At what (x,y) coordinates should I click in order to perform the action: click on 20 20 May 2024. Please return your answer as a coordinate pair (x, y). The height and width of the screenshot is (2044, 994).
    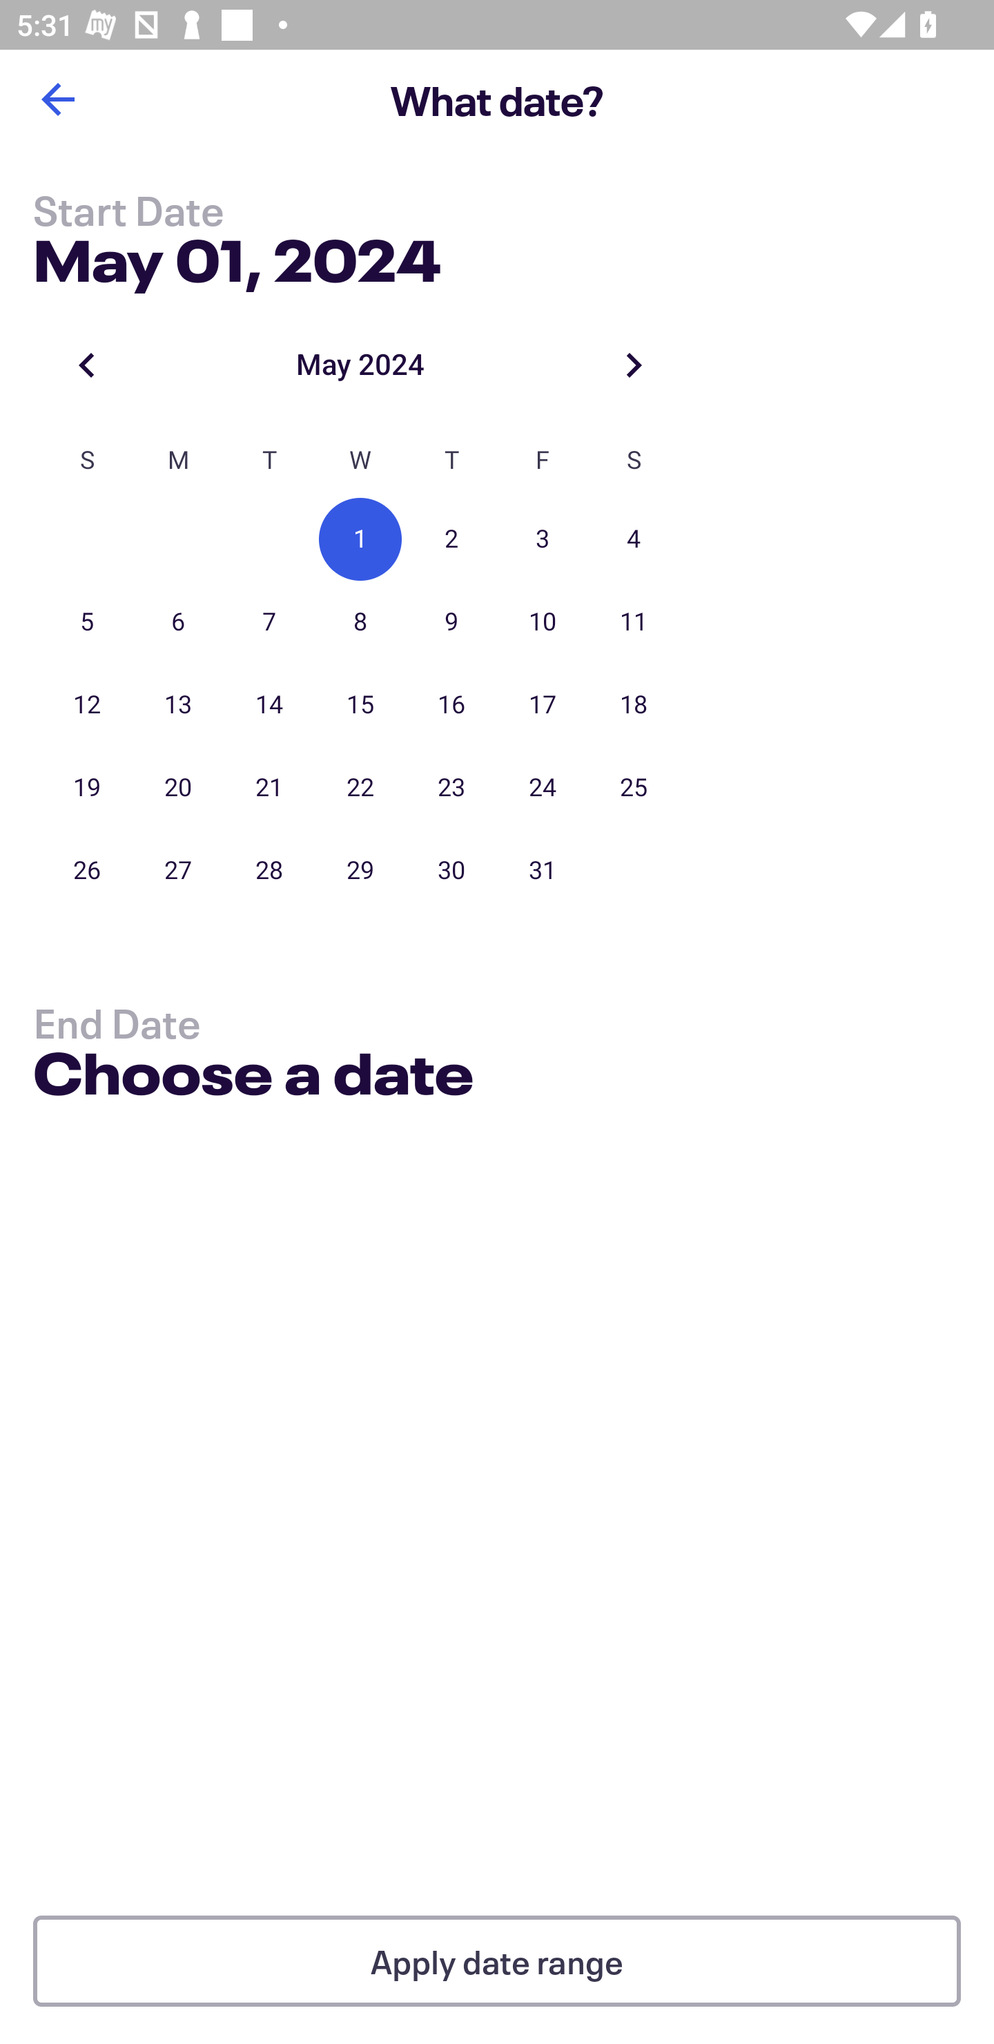
    Looking at the image, I should click on (178, 787).